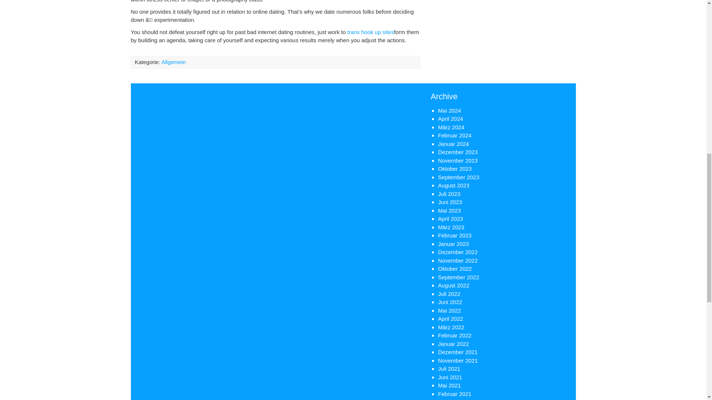  Describe the element at coordinates (450, 219) in the screenshot. I see `April 2023` at that location.